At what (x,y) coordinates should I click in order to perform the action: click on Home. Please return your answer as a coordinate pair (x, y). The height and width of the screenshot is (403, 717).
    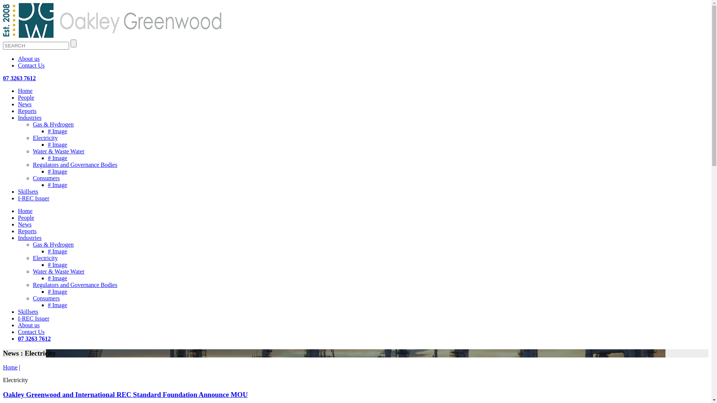
    Looking at the image, I should click on (25, 91).